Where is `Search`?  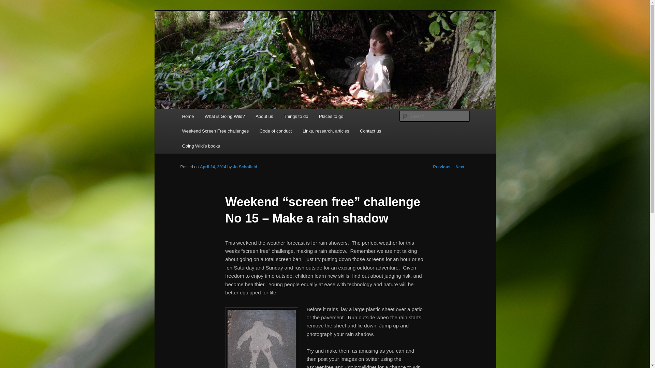
Search is located at coordinates (11, 4).